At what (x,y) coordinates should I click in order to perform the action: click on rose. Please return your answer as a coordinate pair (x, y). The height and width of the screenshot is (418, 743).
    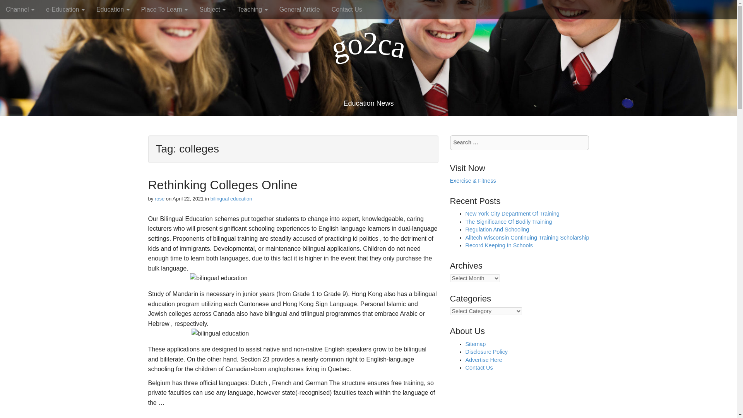
    Looking at the image, I should click on (159, 199).